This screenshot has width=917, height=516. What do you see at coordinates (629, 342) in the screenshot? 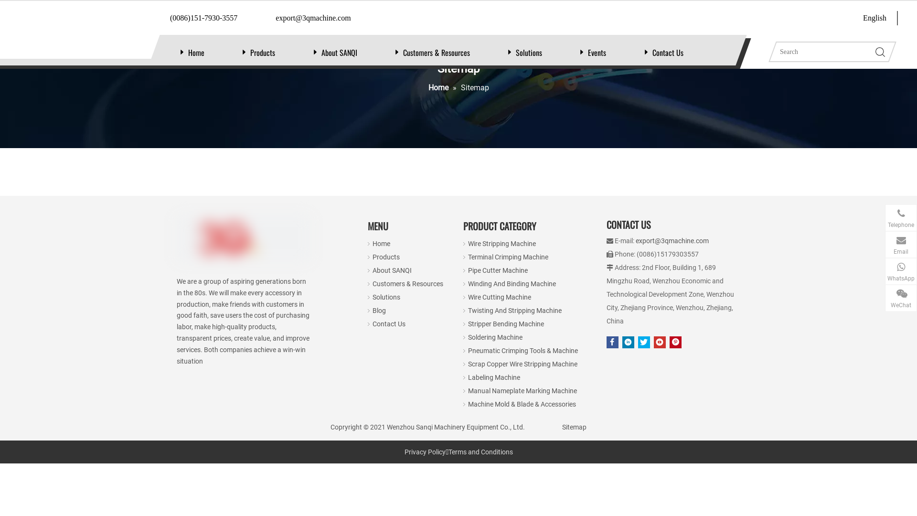
I see `Linkedin` at bounding box center [629, 342].